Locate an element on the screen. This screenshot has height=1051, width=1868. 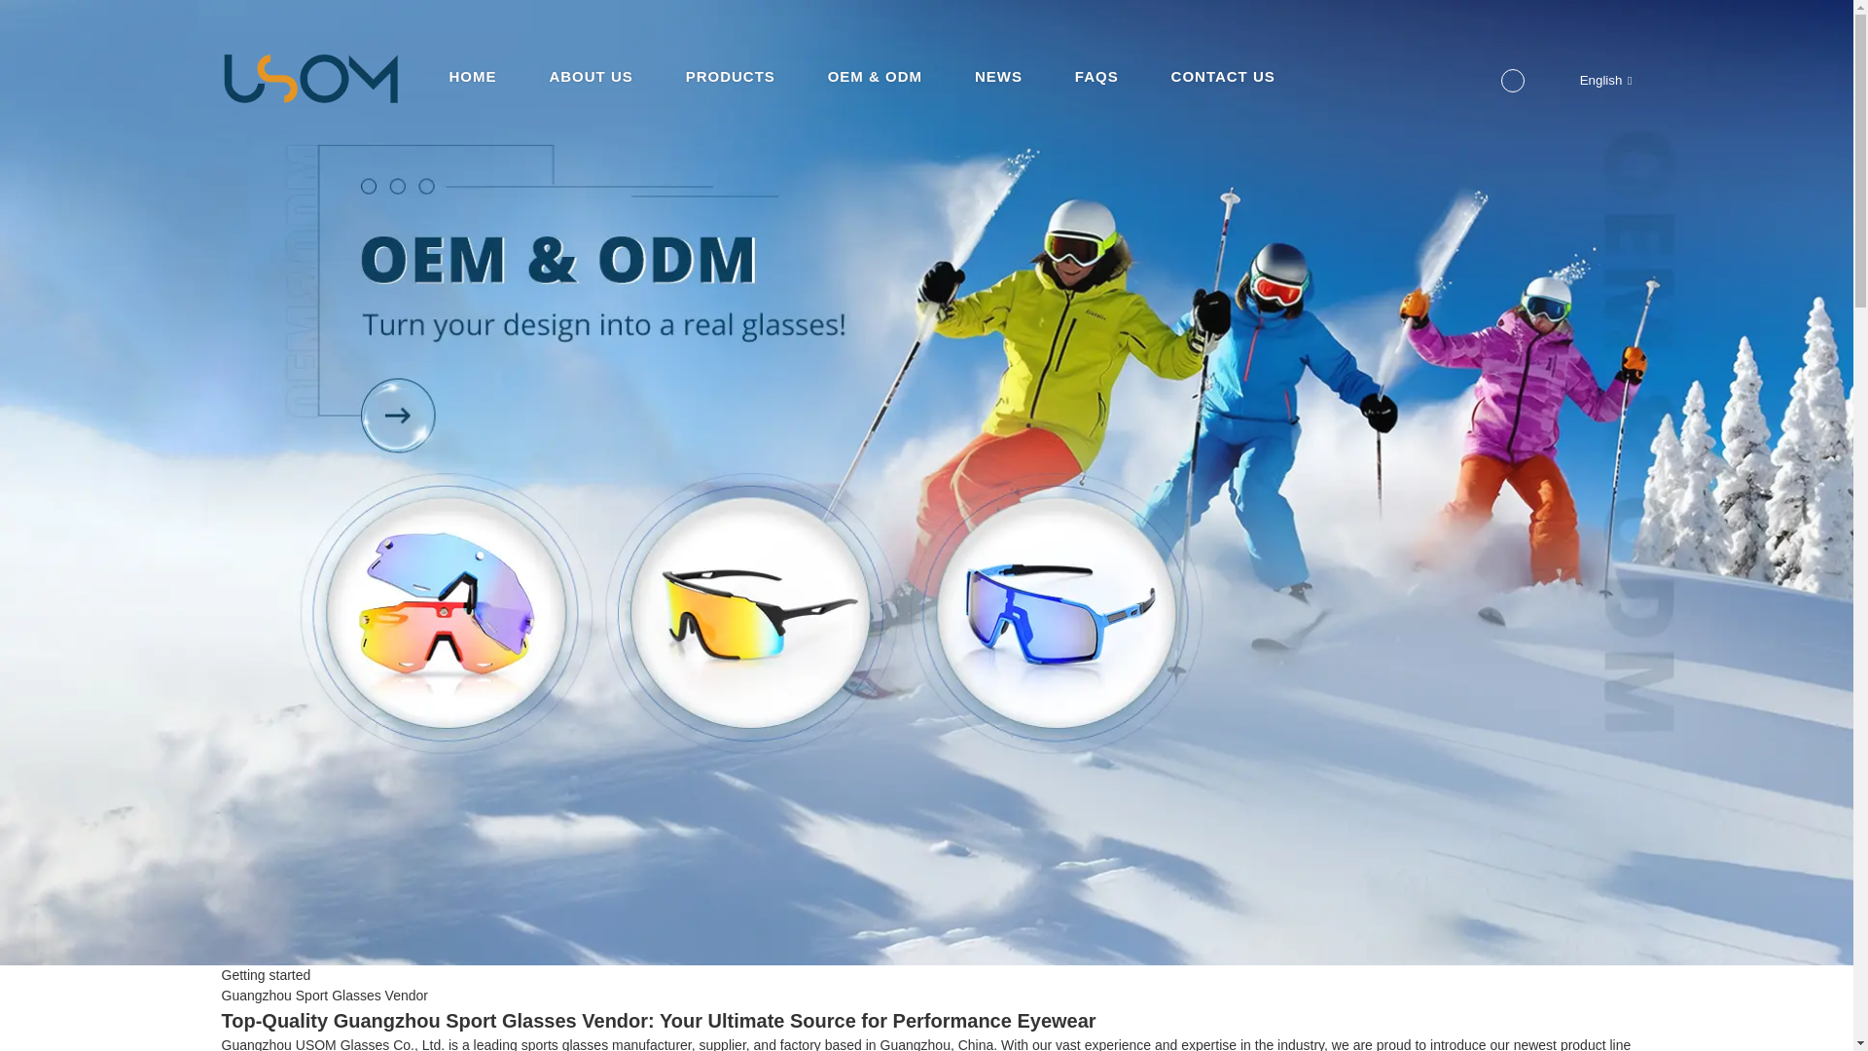
English is located at coordinates (1590, 80).